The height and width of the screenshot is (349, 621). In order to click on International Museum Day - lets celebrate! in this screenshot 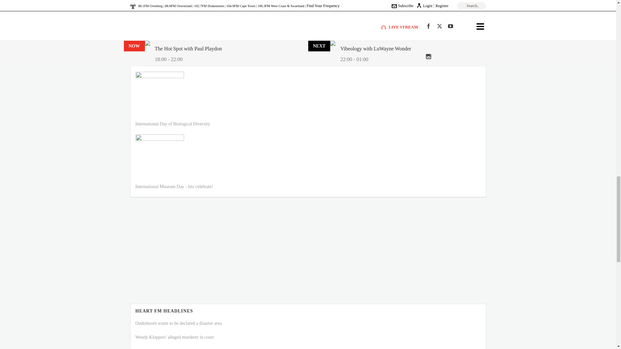, I will do `click(174, 187)`.